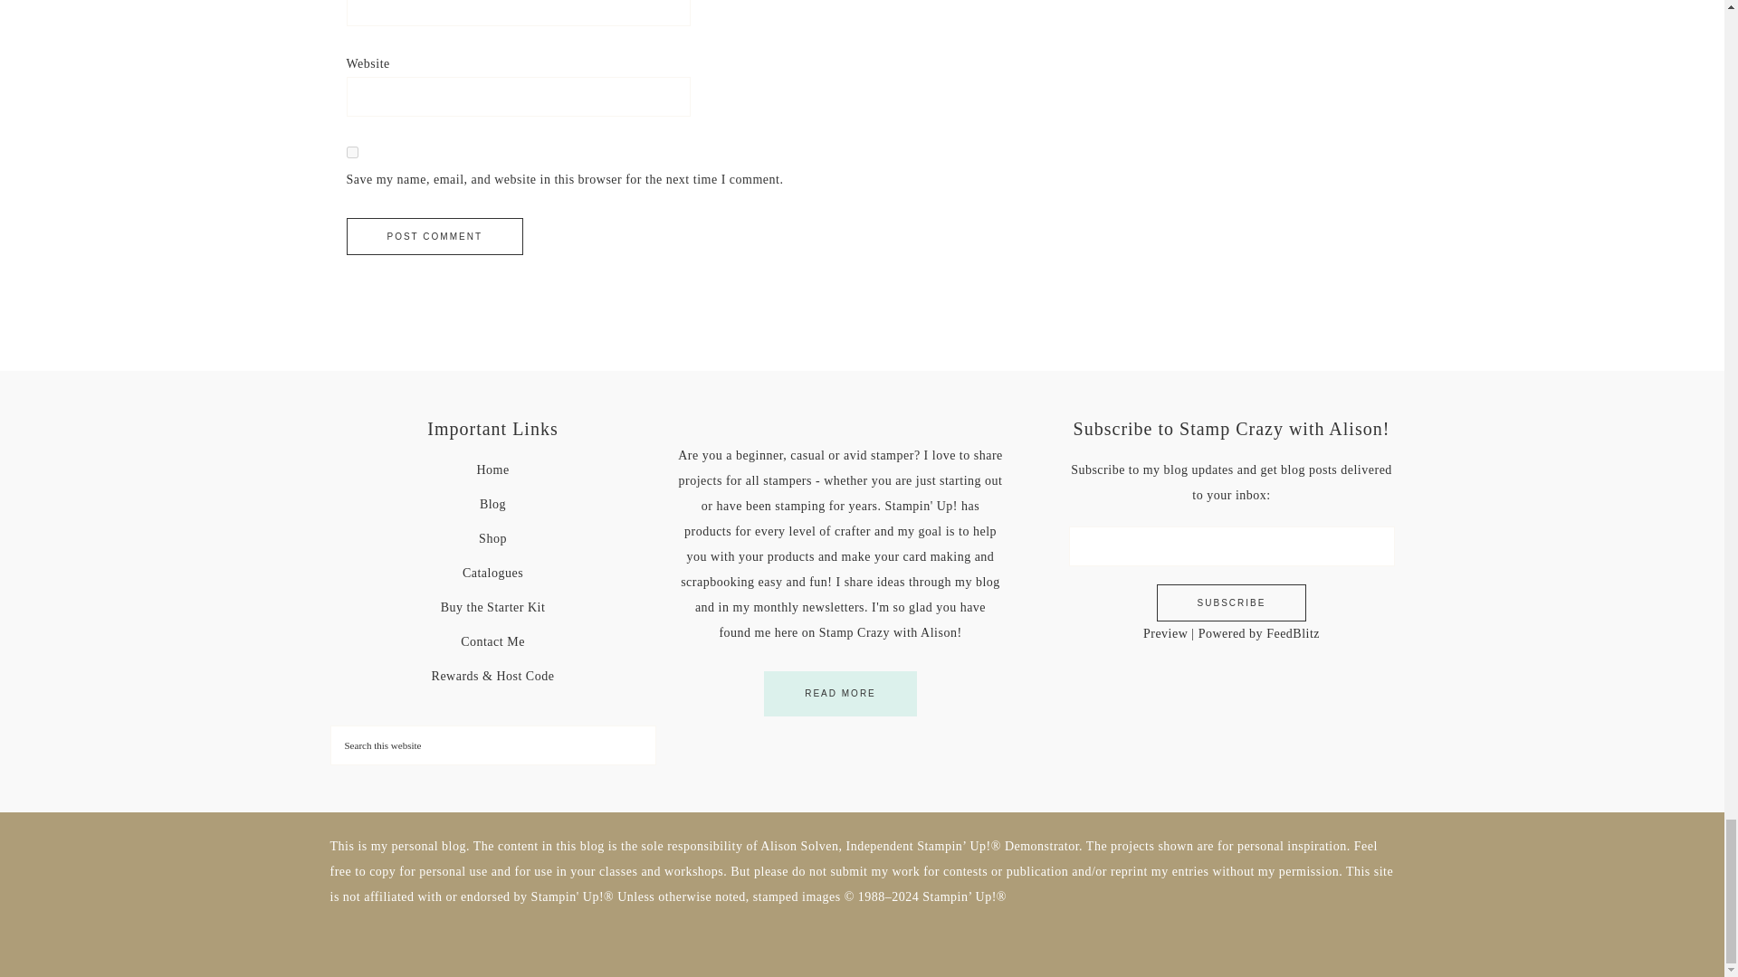  Describe the element at coordinates (1231, 602) in the screenshot. I see `Subscribe` at that location.